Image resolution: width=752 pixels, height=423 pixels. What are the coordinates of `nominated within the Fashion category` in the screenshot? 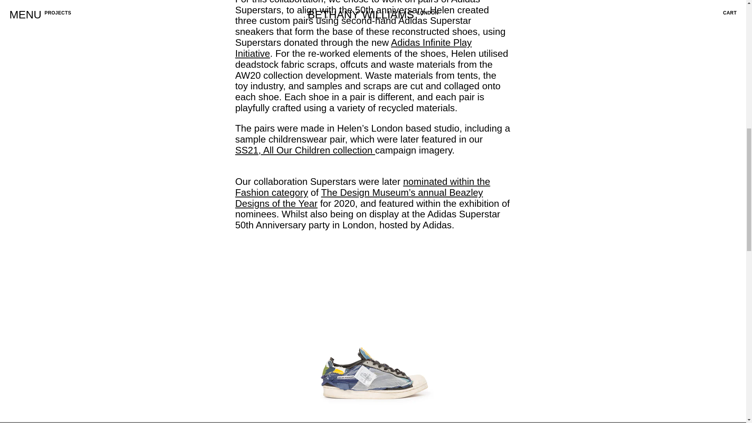 It's located at (362, 187).